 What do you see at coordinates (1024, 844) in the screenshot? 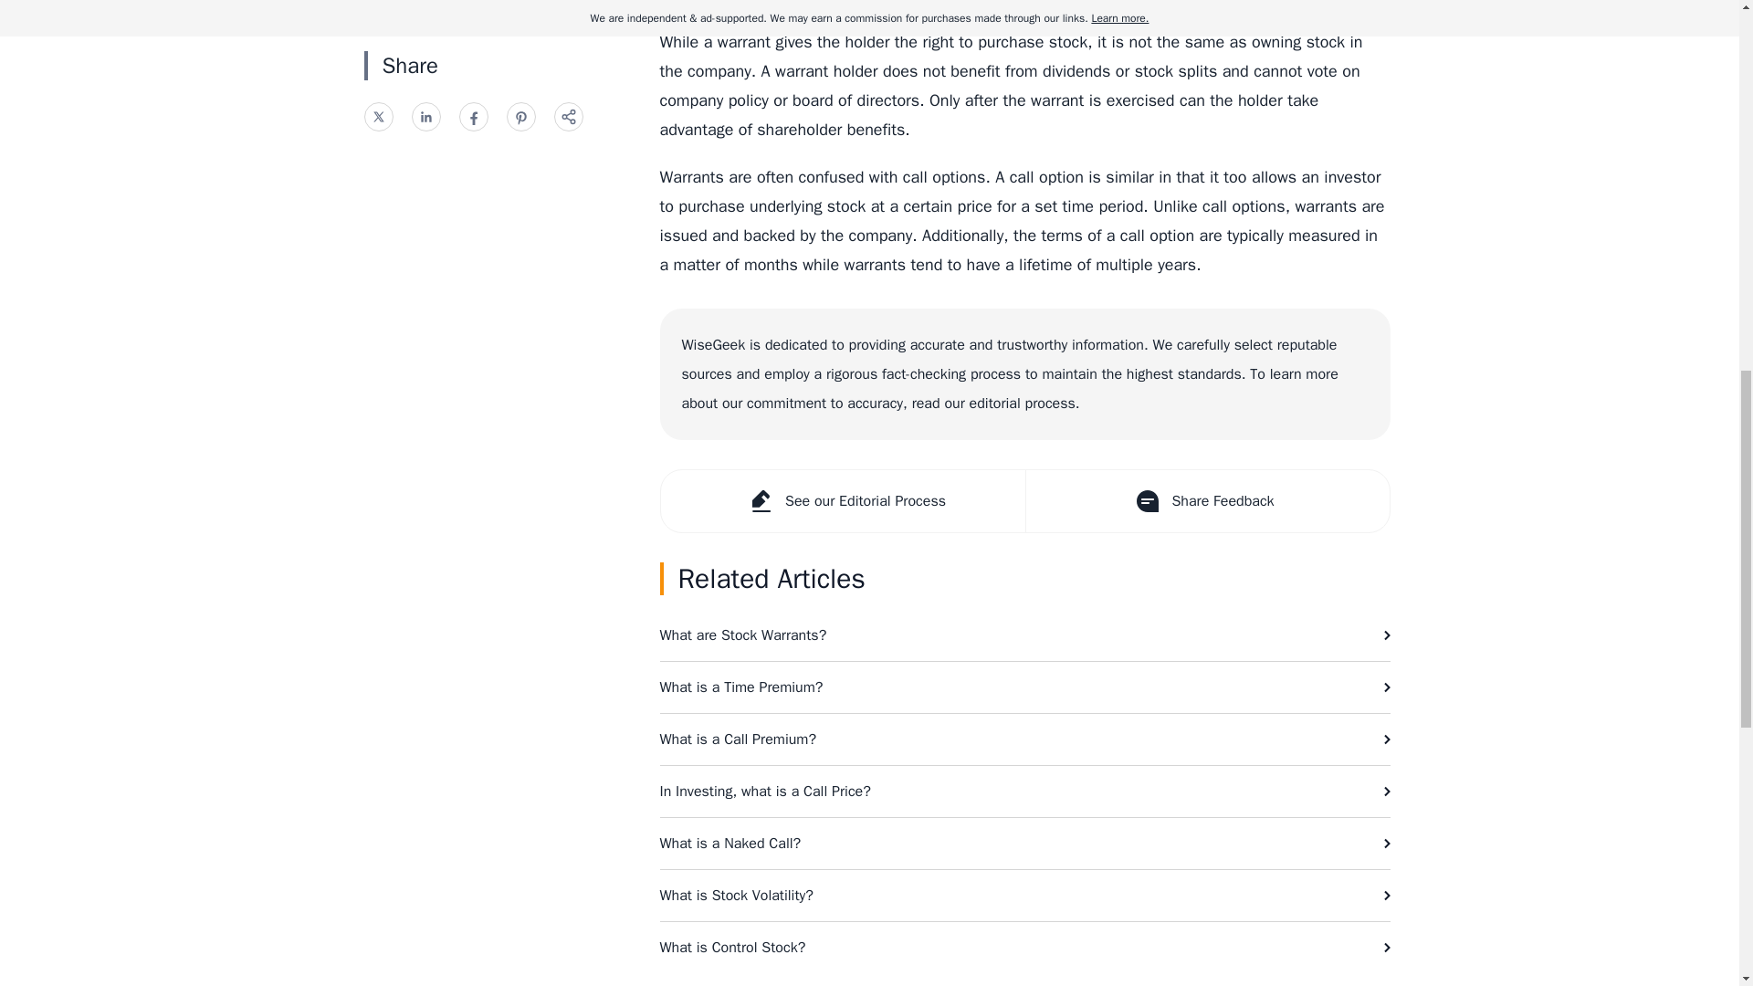
I see `What is a Naked Call?` at bounding box center [1024, 844].